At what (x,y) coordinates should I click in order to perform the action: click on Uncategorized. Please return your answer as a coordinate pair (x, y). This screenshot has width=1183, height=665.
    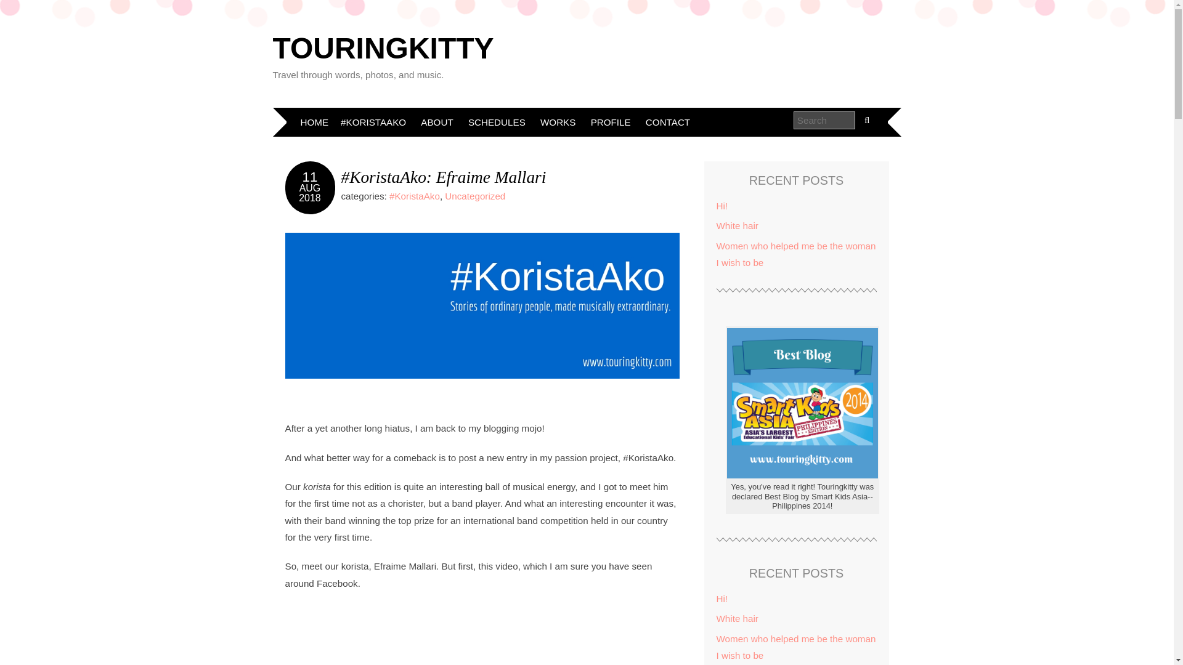
    Looking at the image, I should click on (474, 196).